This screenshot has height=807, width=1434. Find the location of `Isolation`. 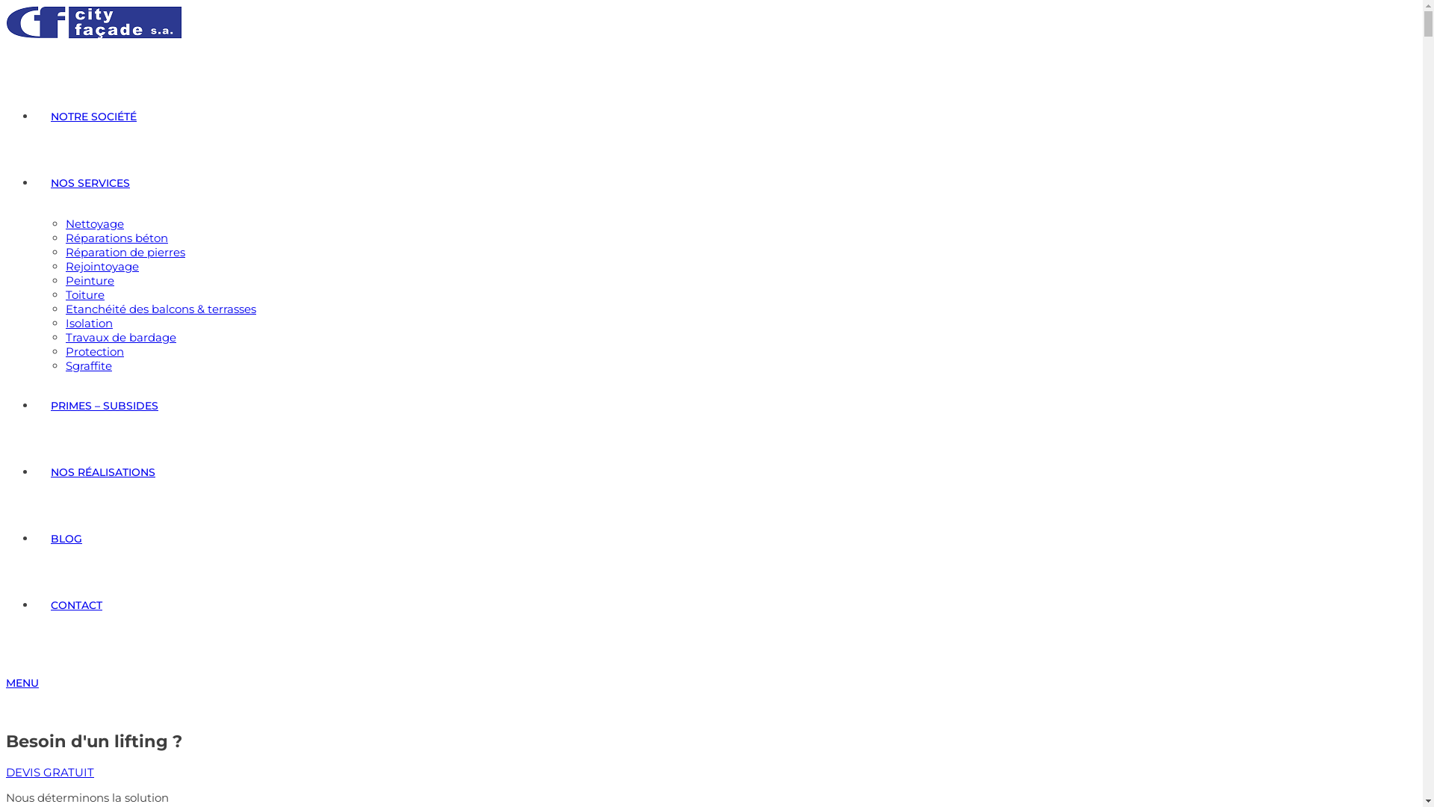

Isolation is located at coordinates (90, 323).